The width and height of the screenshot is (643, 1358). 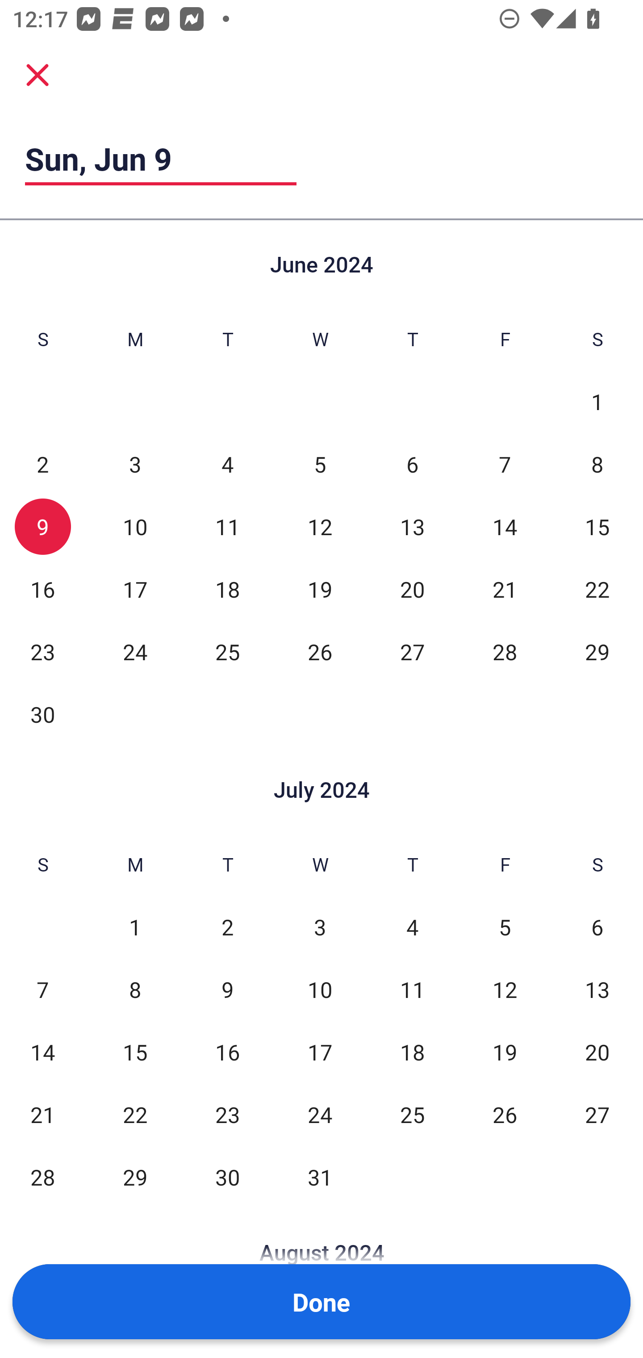 I want to click on 12 Fri, Jul 12, Not Selected, so click(x=505, y=990).